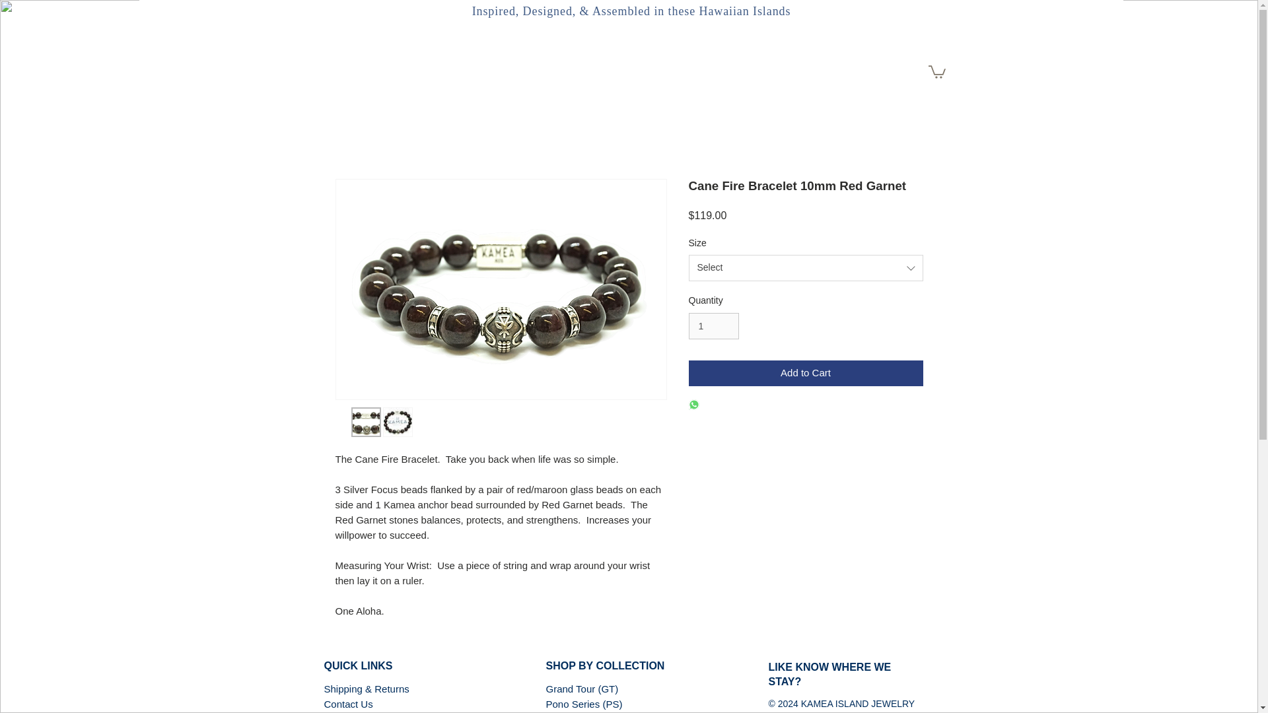 This screenshot has width=1268, height=713. What do you see at coordinates (806, 374) in the screenshot?
I see `Add to Cart` at bounding box center [806, 374].